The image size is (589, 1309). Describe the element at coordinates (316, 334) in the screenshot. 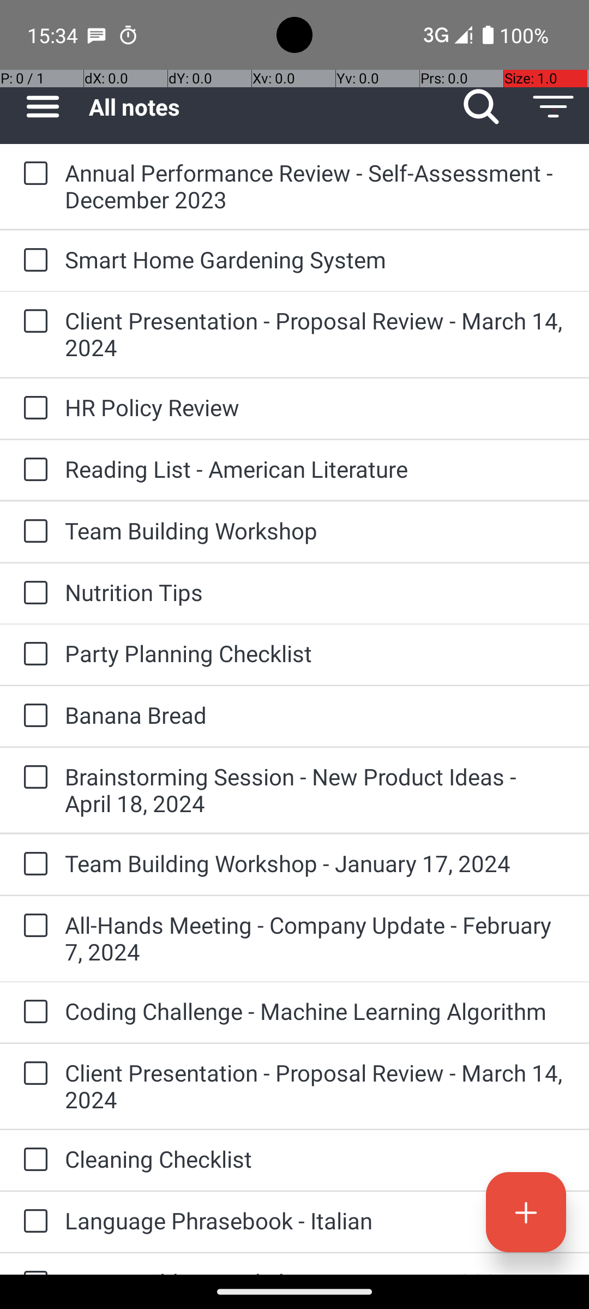

I see `Client Presentation - Proposal Review - March 14, 2024` at that location.